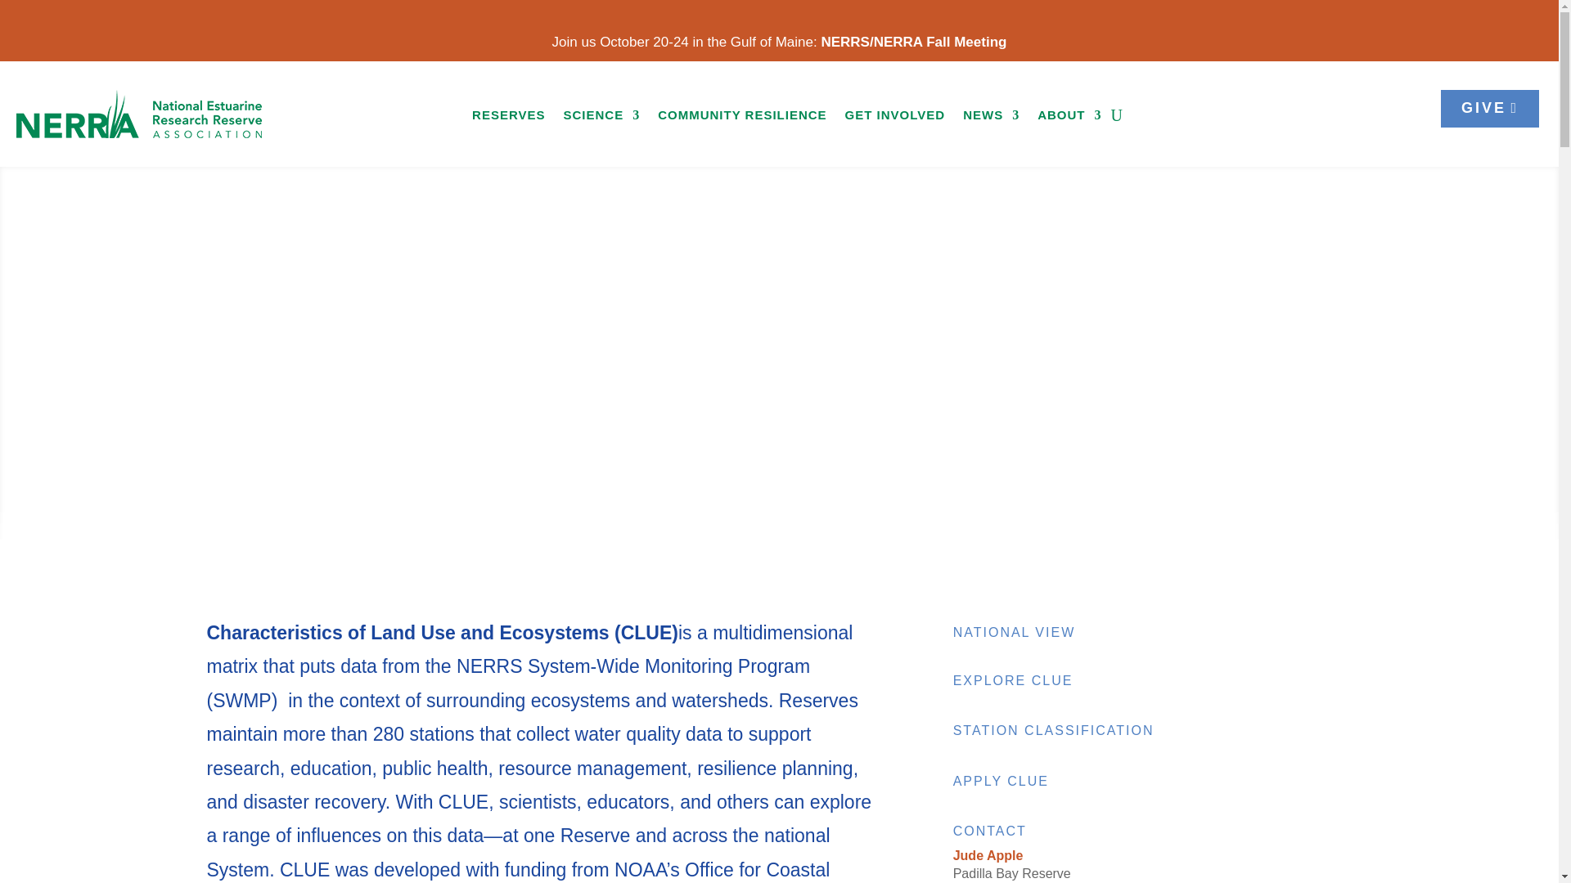 The height and width of the screenshot is (883, 1571). What do you see at coordinates (1015, 631) in the screenshot?
I see `NATIONAL VIEW` at bounding box center [1015, 631].